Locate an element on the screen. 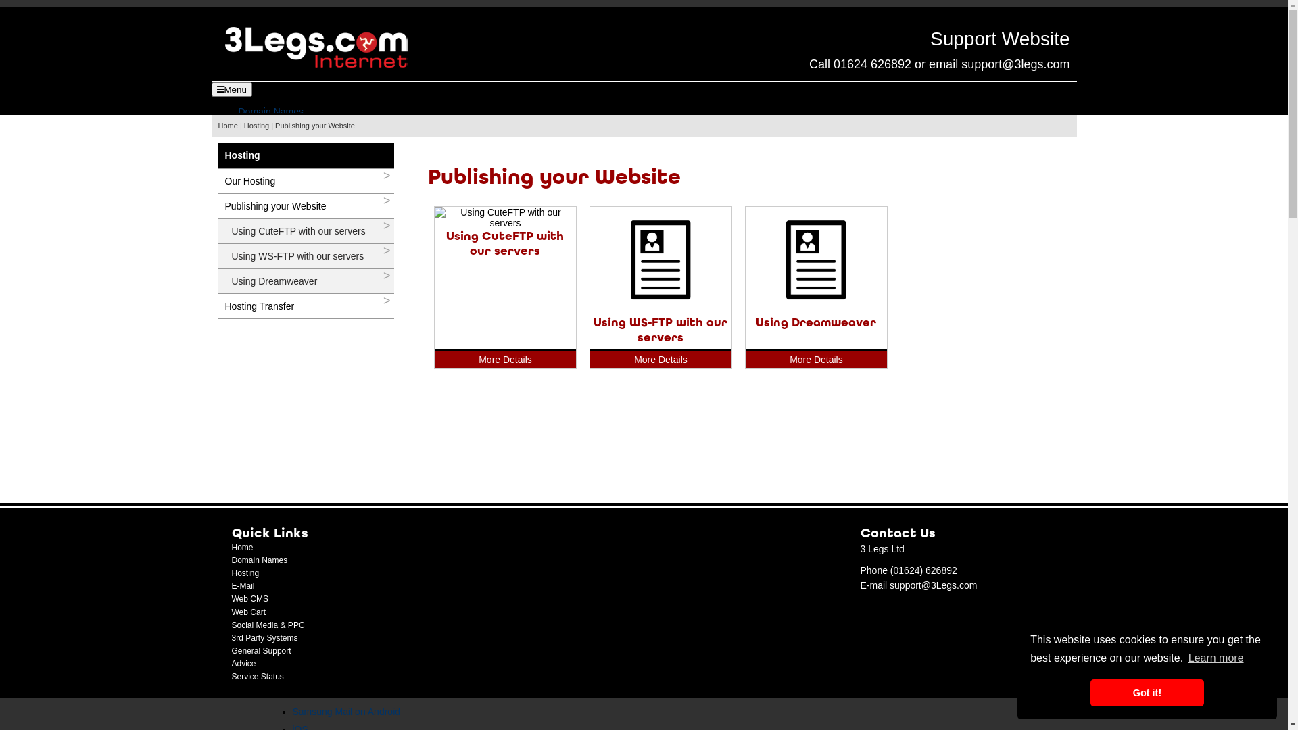 The height and width of the screenshot is (730, 1298). Using WS-FTP with our servers is located at coordinates (306, 256).